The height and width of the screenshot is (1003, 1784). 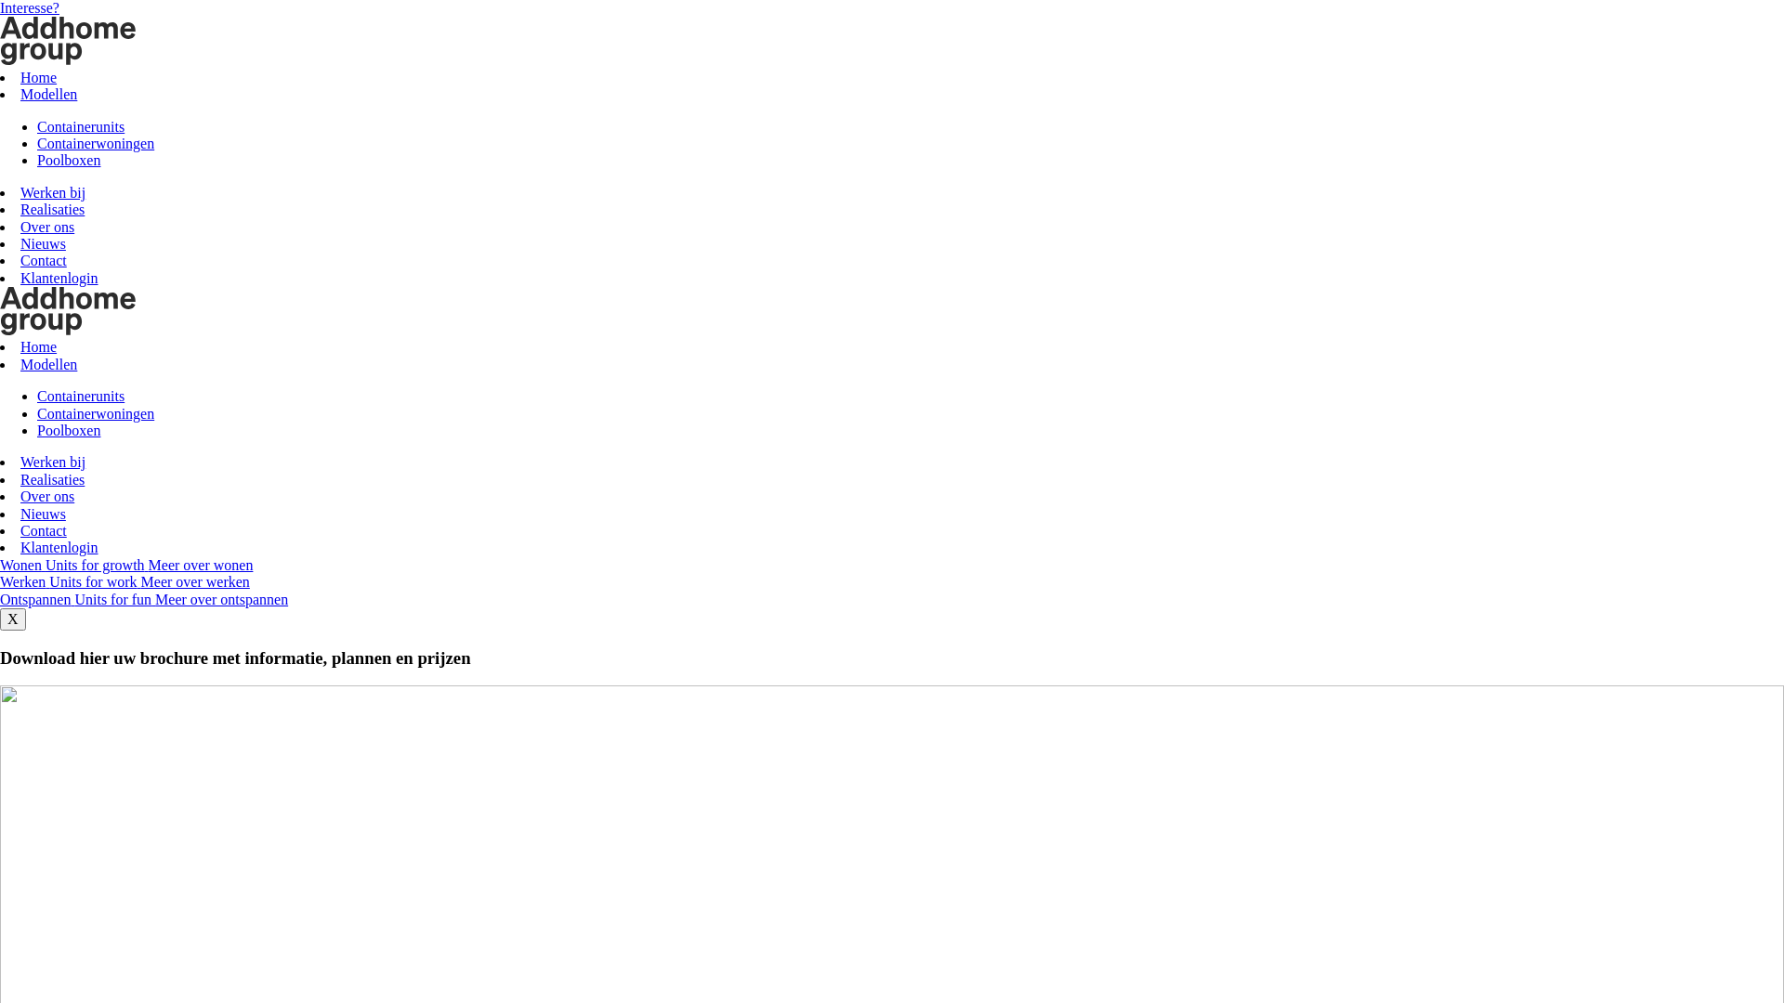 I want to click on Interesse?, so click(x=30, y=7).